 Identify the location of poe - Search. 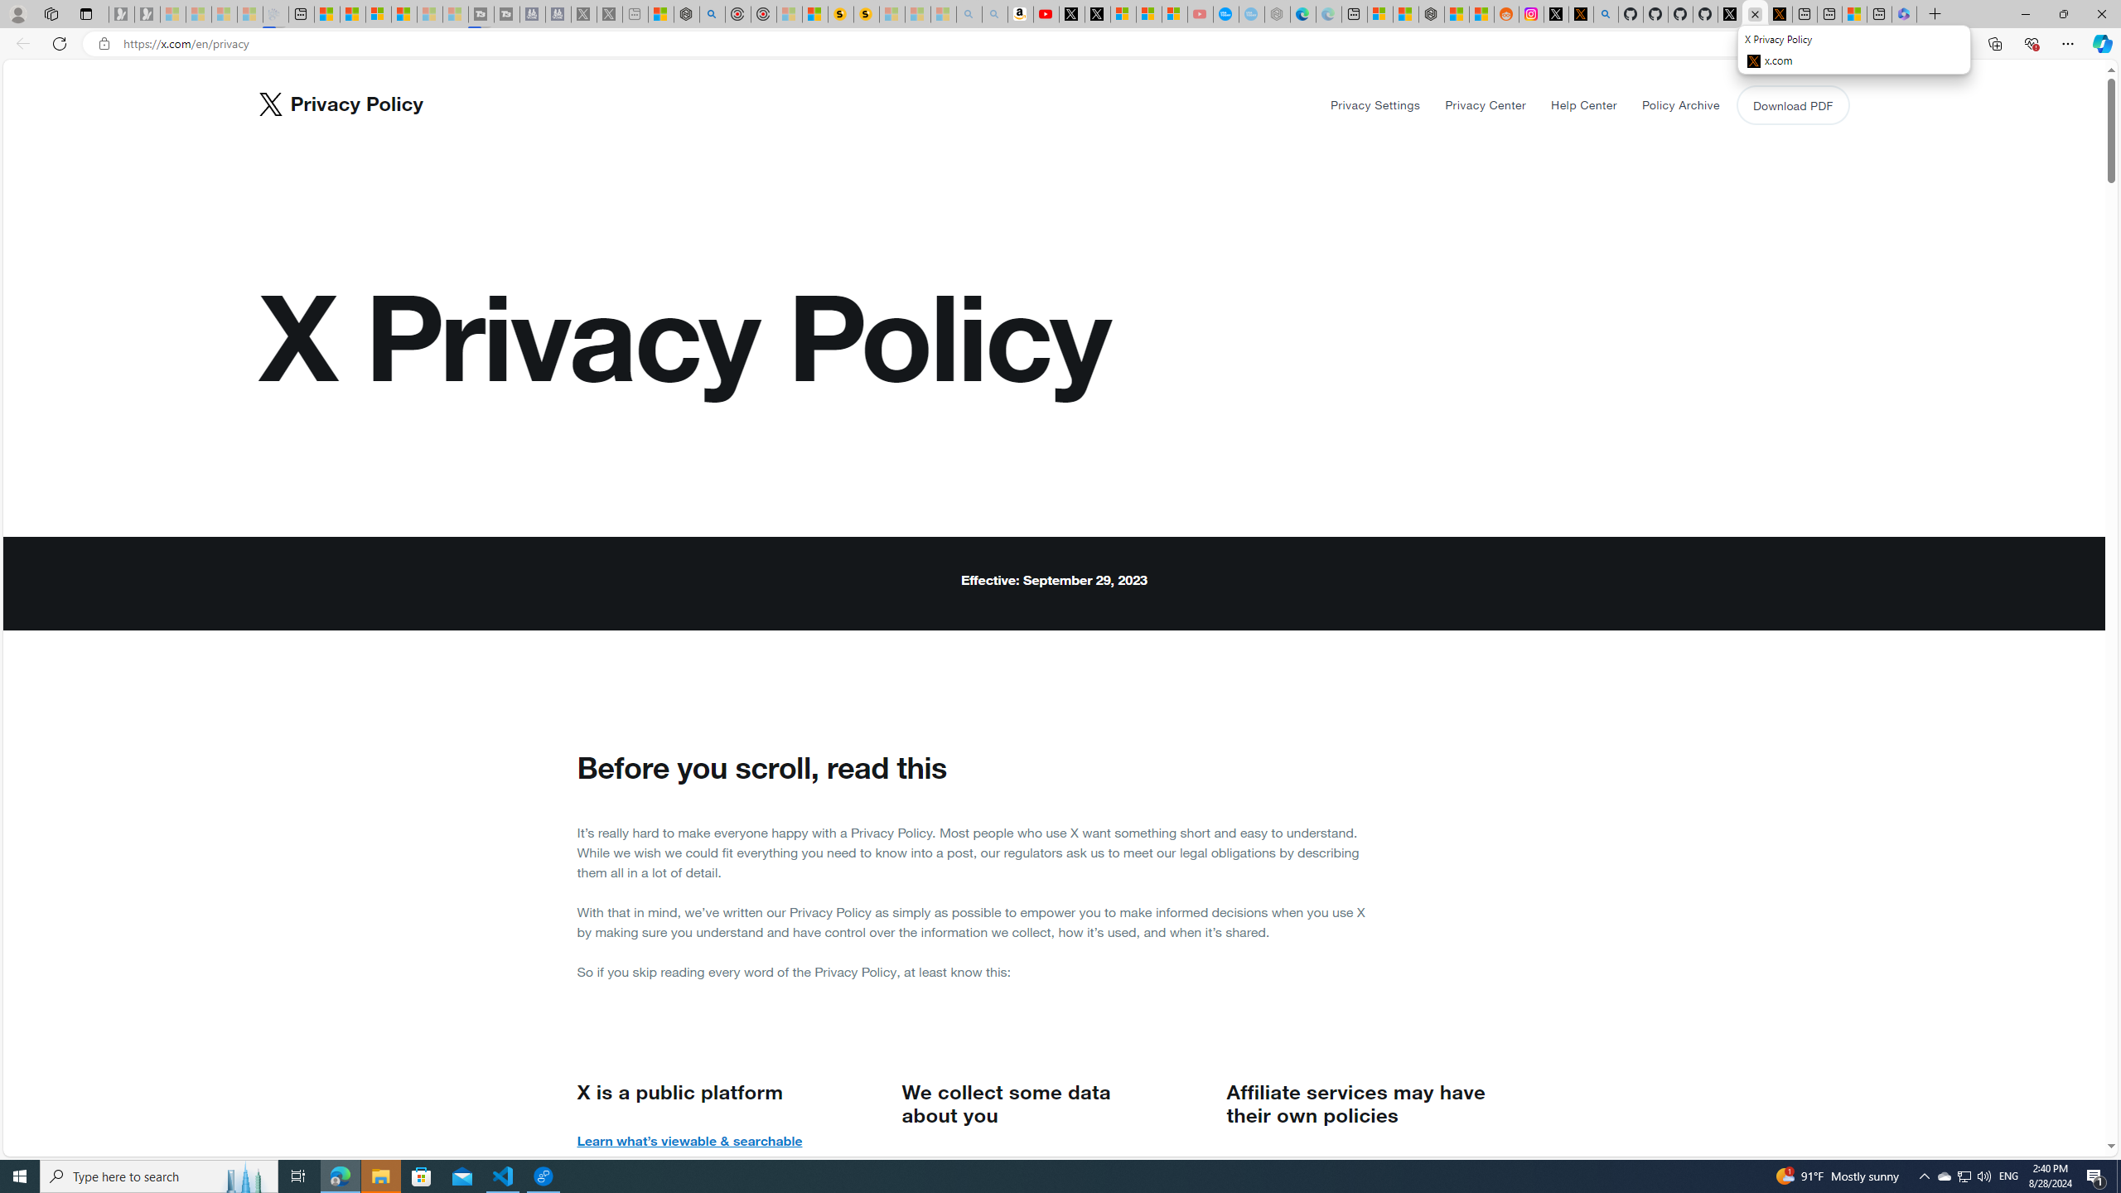
(713, 14).